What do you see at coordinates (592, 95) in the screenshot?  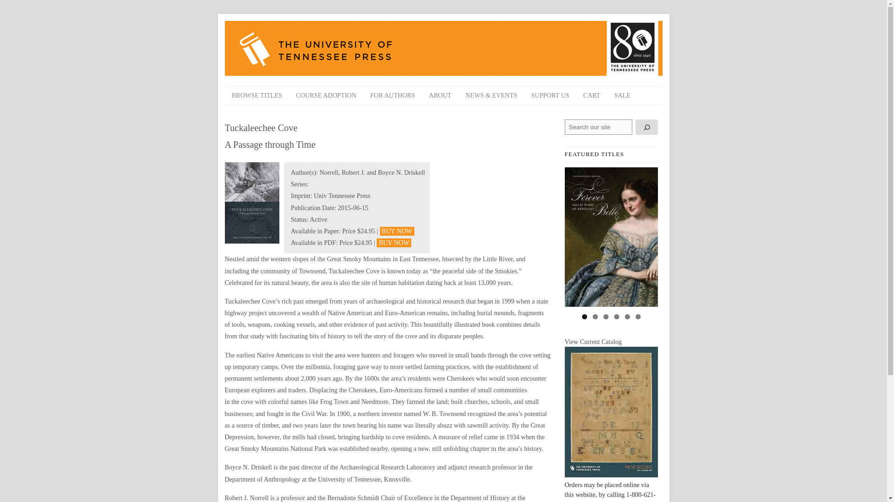 I see `CART` at bounding box center [592, 95].